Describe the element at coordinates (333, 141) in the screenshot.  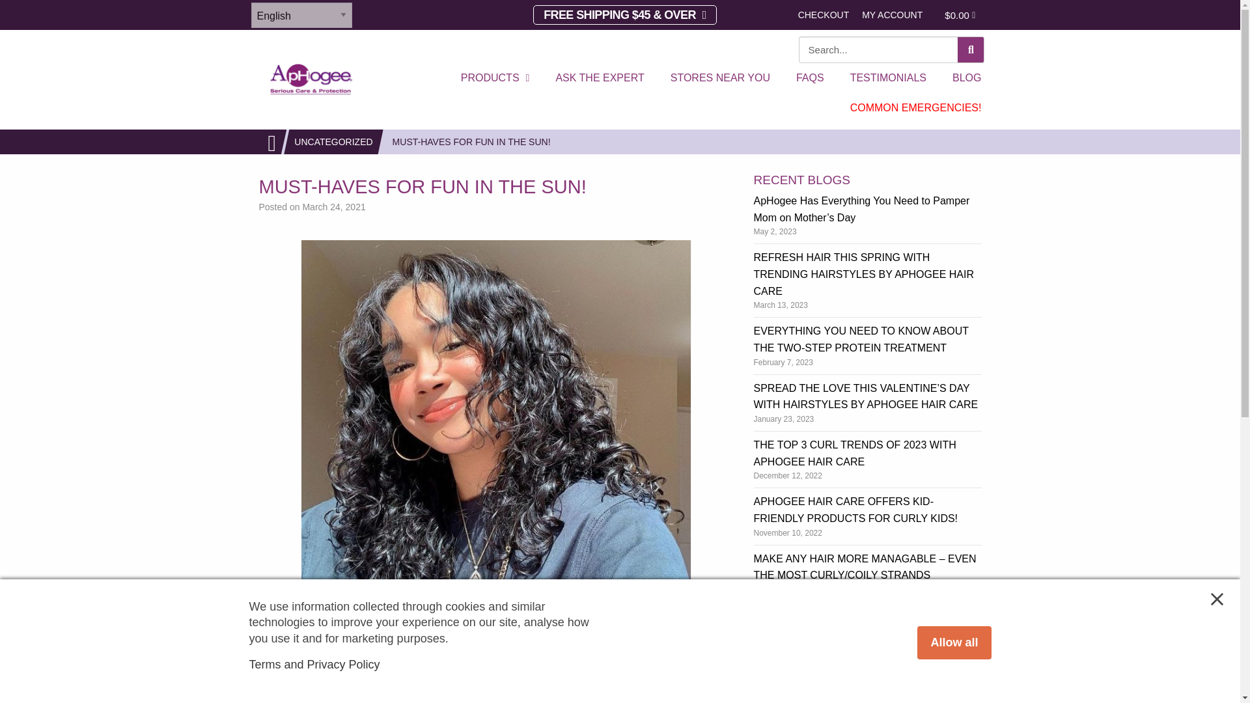
I see `Uncategorized` at that location.